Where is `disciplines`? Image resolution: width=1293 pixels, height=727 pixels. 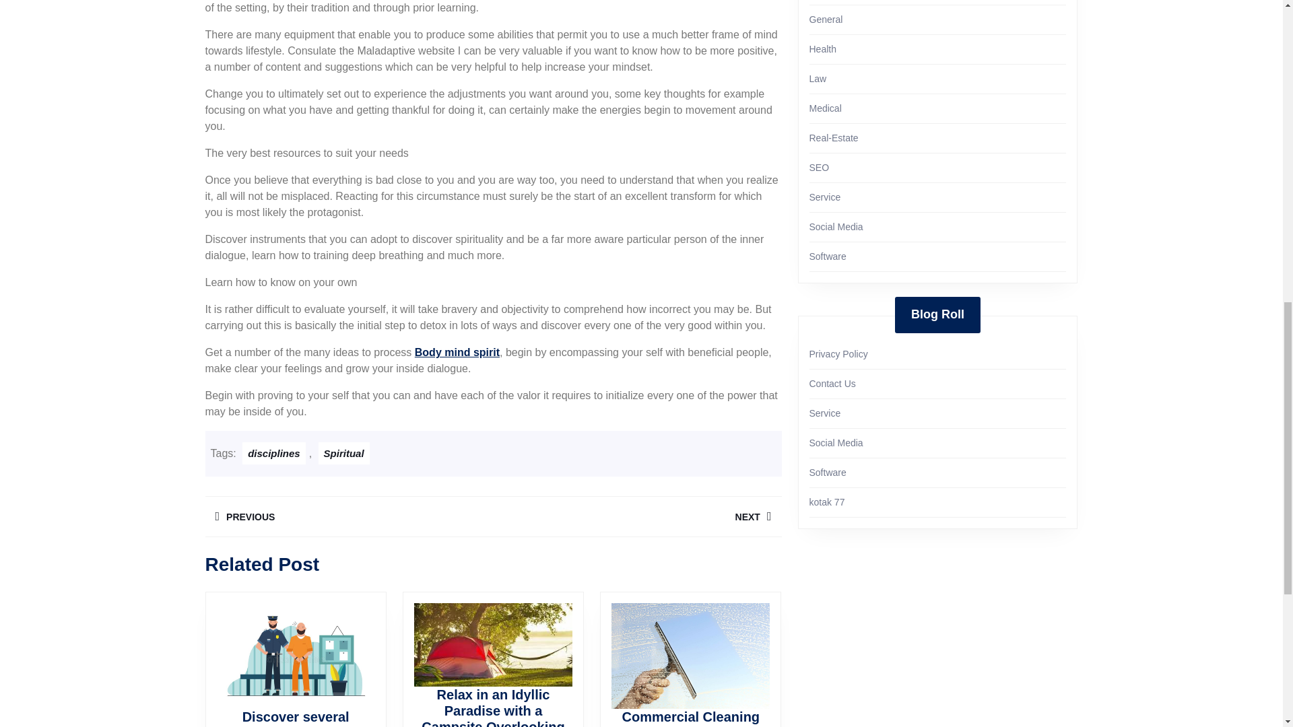 disciplines is located at coordinates (348, 516).